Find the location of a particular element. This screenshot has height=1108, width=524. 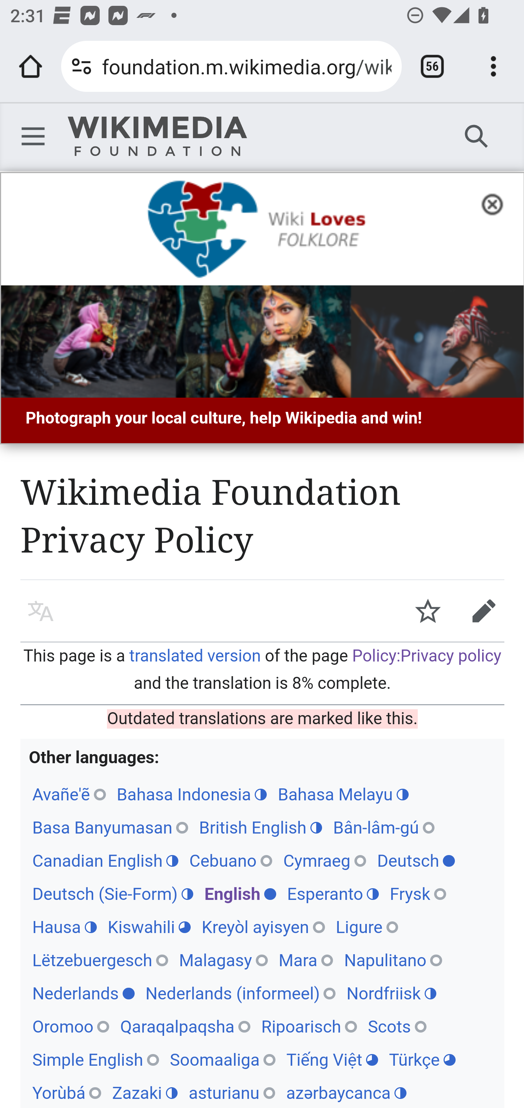

Cymraeg is located at coordinates (325, 862).